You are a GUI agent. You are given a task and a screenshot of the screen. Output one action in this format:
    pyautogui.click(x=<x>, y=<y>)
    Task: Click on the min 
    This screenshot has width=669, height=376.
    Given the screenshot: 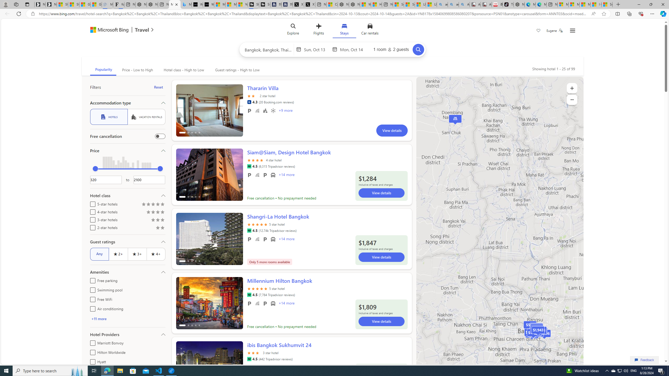 What is the action you would take?
    pyautogui.click(x=95, y=169)
    